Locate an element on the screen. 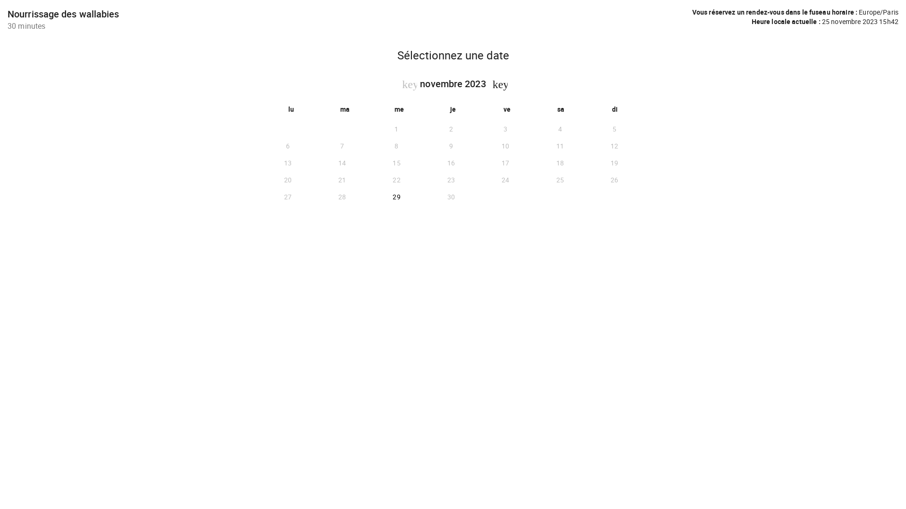 The image size is (906, 509). 11 is located at coordinates (560, 146).